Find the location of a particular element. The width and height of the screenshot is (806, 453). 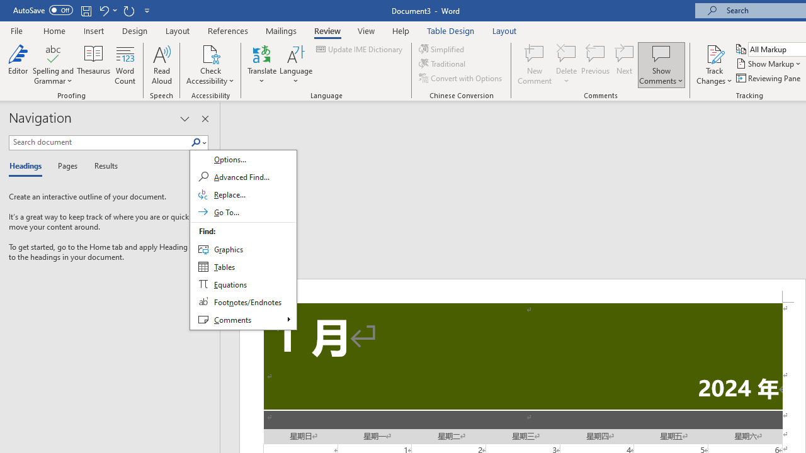

Delete is located at coordinates (567, 64).